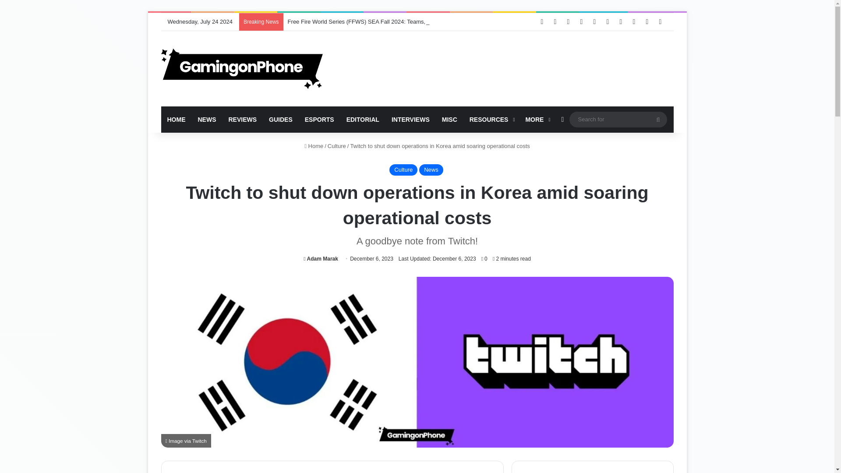 Image resolution: width=841 pixels, height=473 pixels. I want to click on RESOURCES, so click(491, 120).